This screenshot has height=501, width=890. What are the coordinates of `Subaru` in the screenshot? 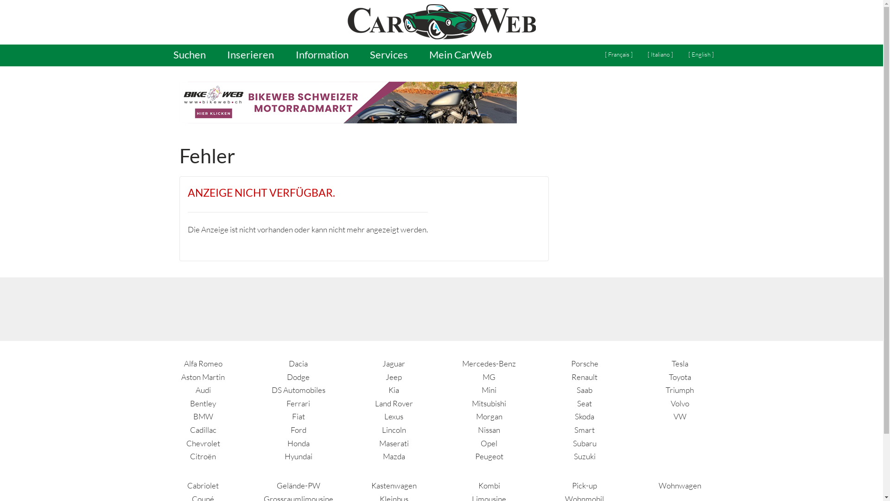 It's located at (585, 443).